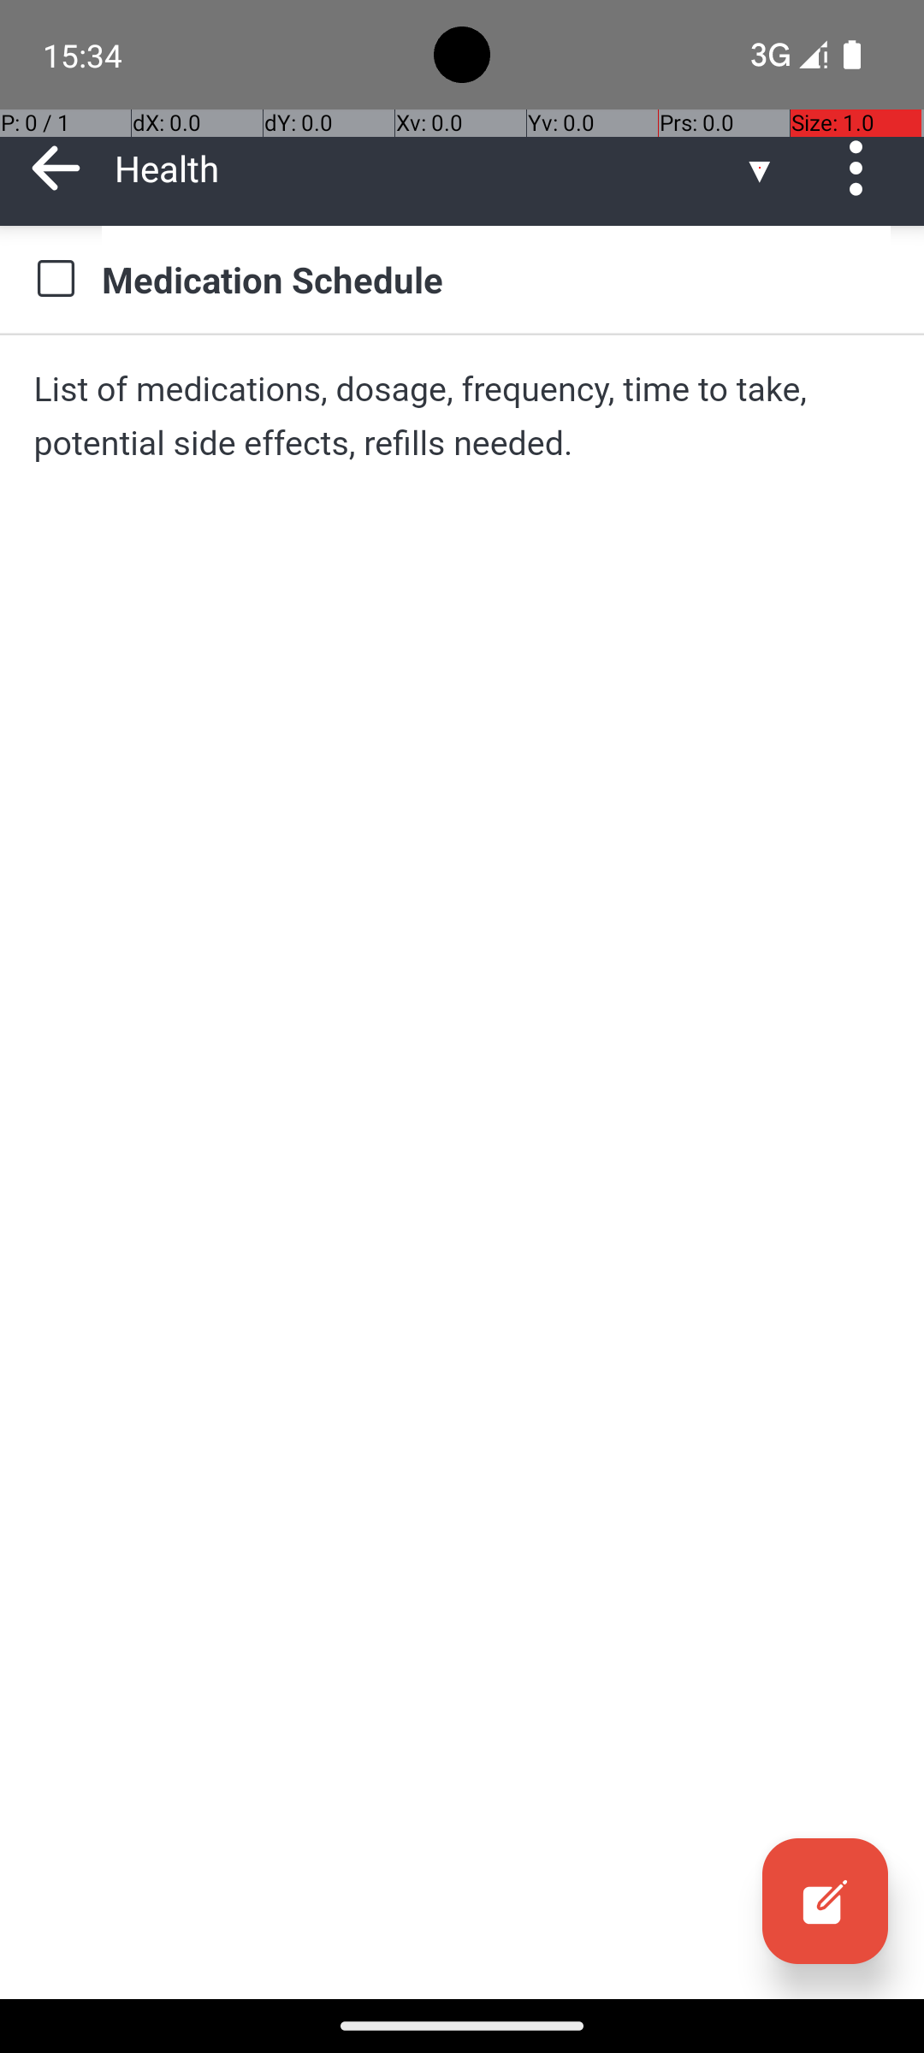  Describe the element at coordinates (462, 416) in the screenshot. I see `List of medications, dosage, frequency, time to take, potential side effects, refills needed.` at that location.